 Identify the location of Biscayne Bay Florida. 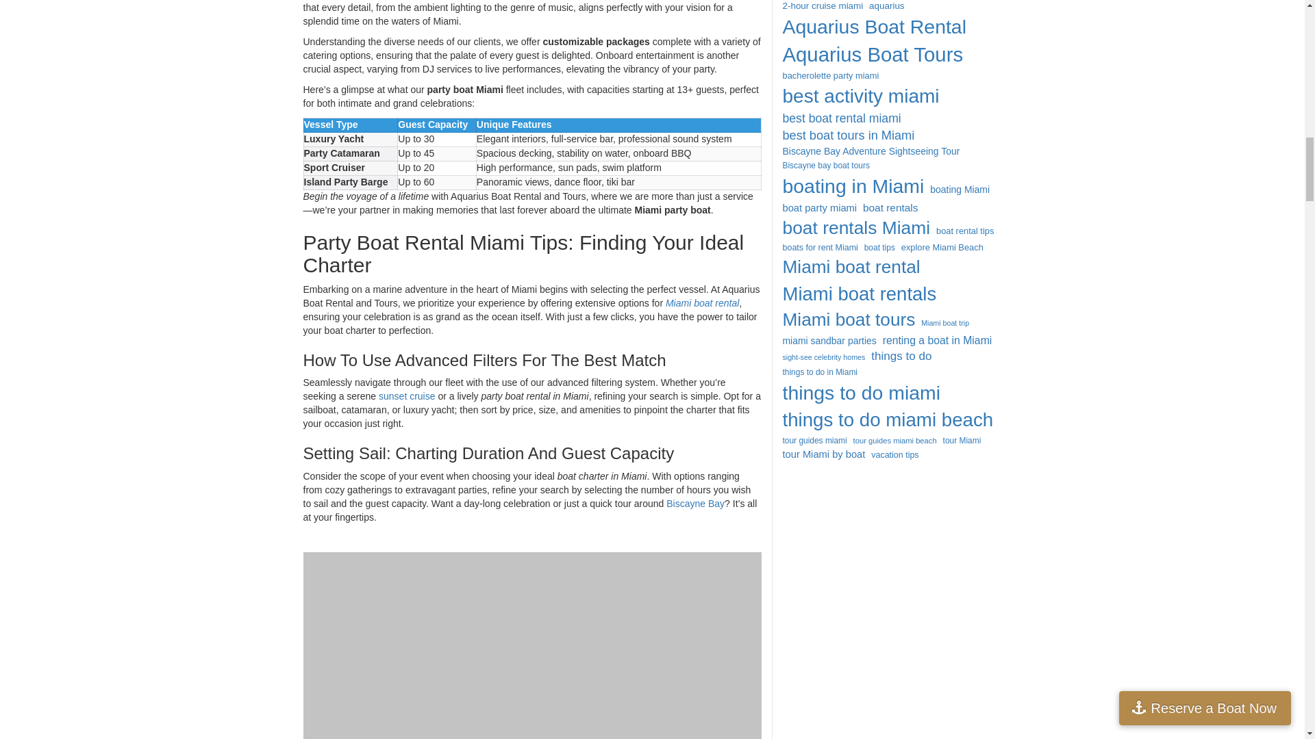
(695, 504).